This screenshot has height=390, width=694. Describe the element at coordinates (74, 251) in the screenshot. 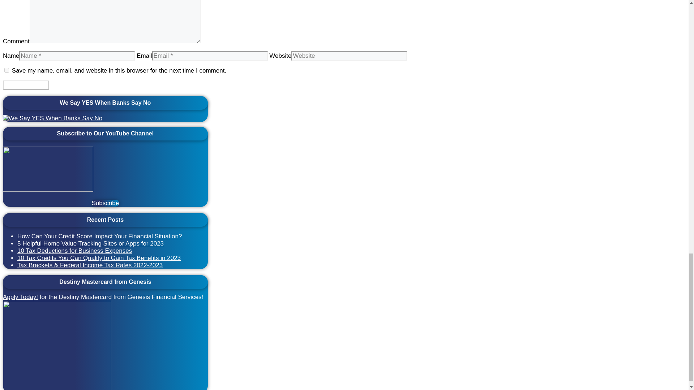

I see `10 Tax Deductions for Business Expenses` at that location.